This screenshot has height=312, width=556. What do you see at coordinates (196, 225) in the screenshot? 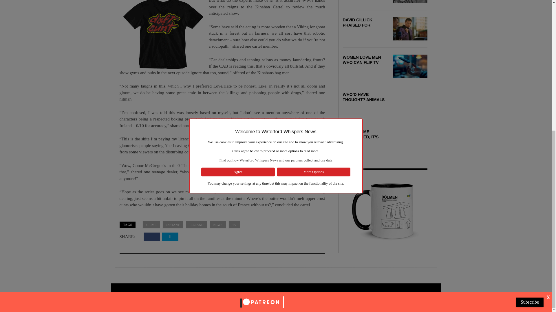
I see `View all posts tagged ireland` at bounding box center [196, 225].